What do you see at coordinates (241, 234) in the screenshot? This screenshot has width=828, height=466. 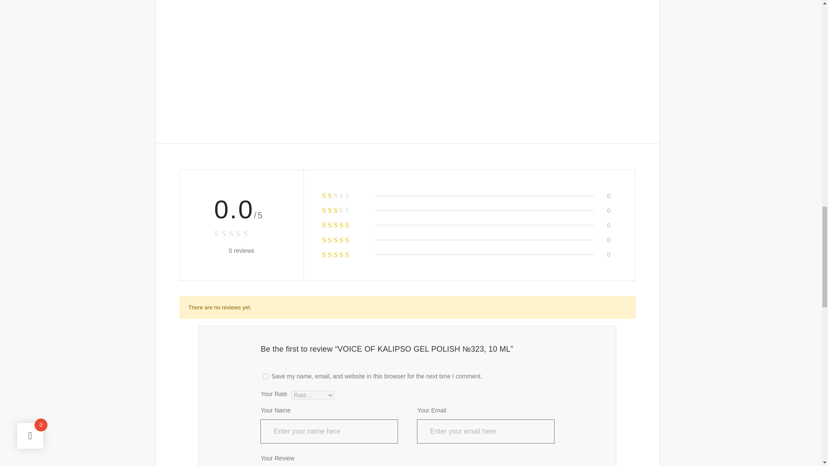 I see `Rated 0.0 out of 5` at bounding box center [241, 234].